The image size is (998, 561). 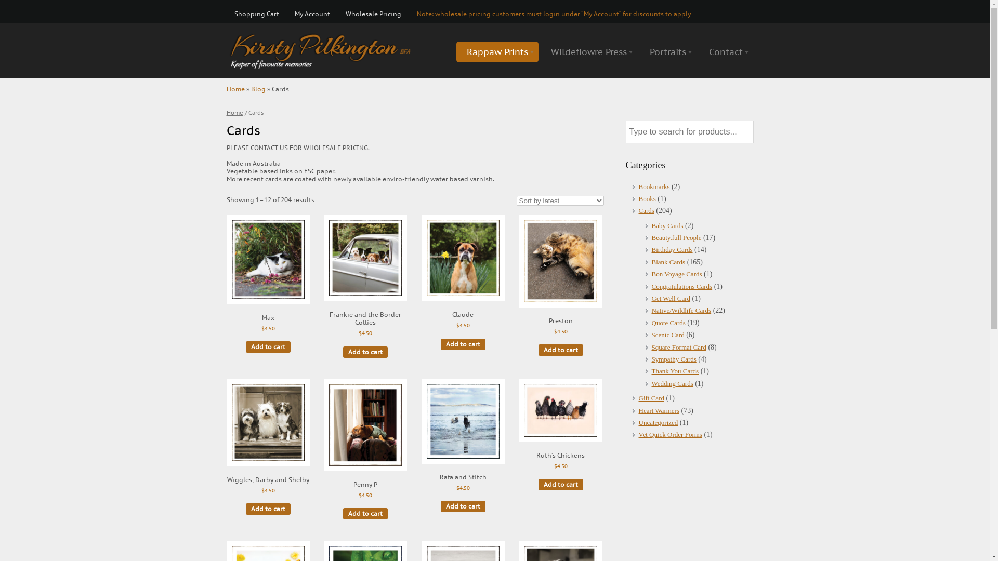 I want to click on Sympathy Cards, so click(x=674, y=359).